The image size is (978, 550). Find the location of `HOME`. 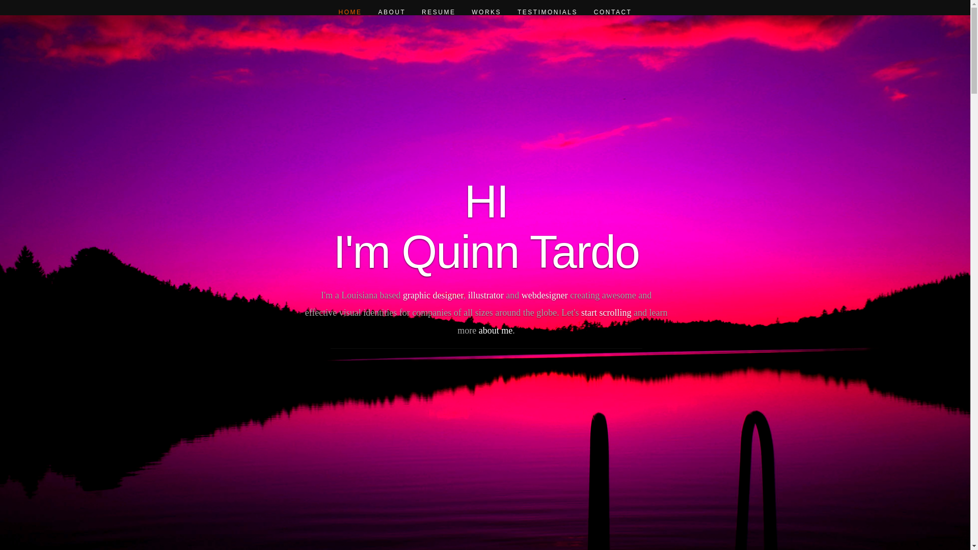

HOME is located at coordinates (350, 12).